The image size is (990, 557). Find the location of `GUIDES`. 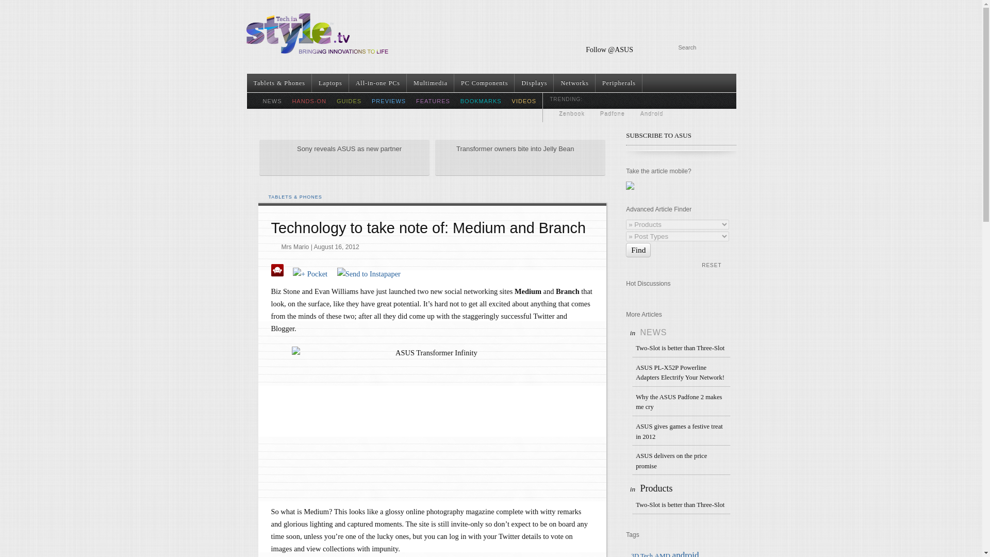

GUIDES is located at coordinates (349, 101).